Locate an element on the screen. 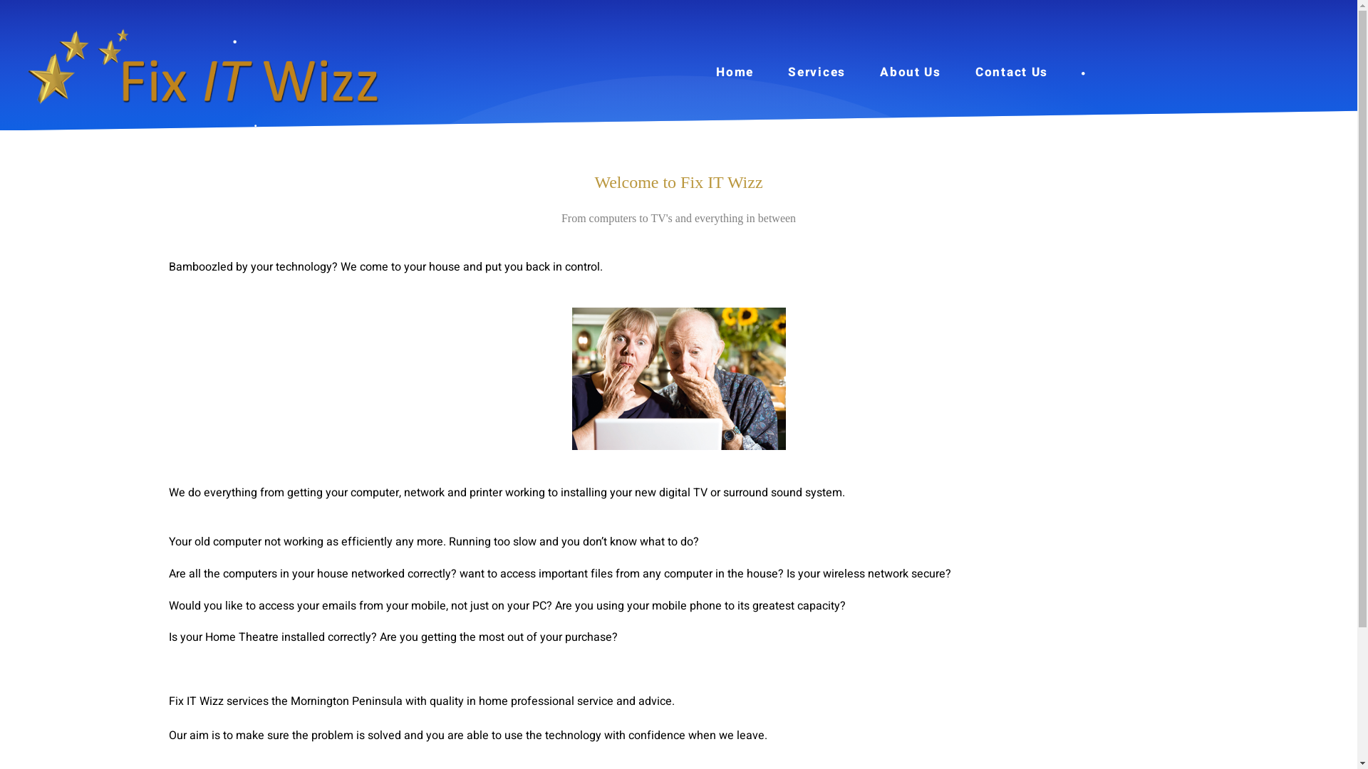 The height and width of the screenshot is (769, 1368). Contact Us is located at coordinates (1012, 73).